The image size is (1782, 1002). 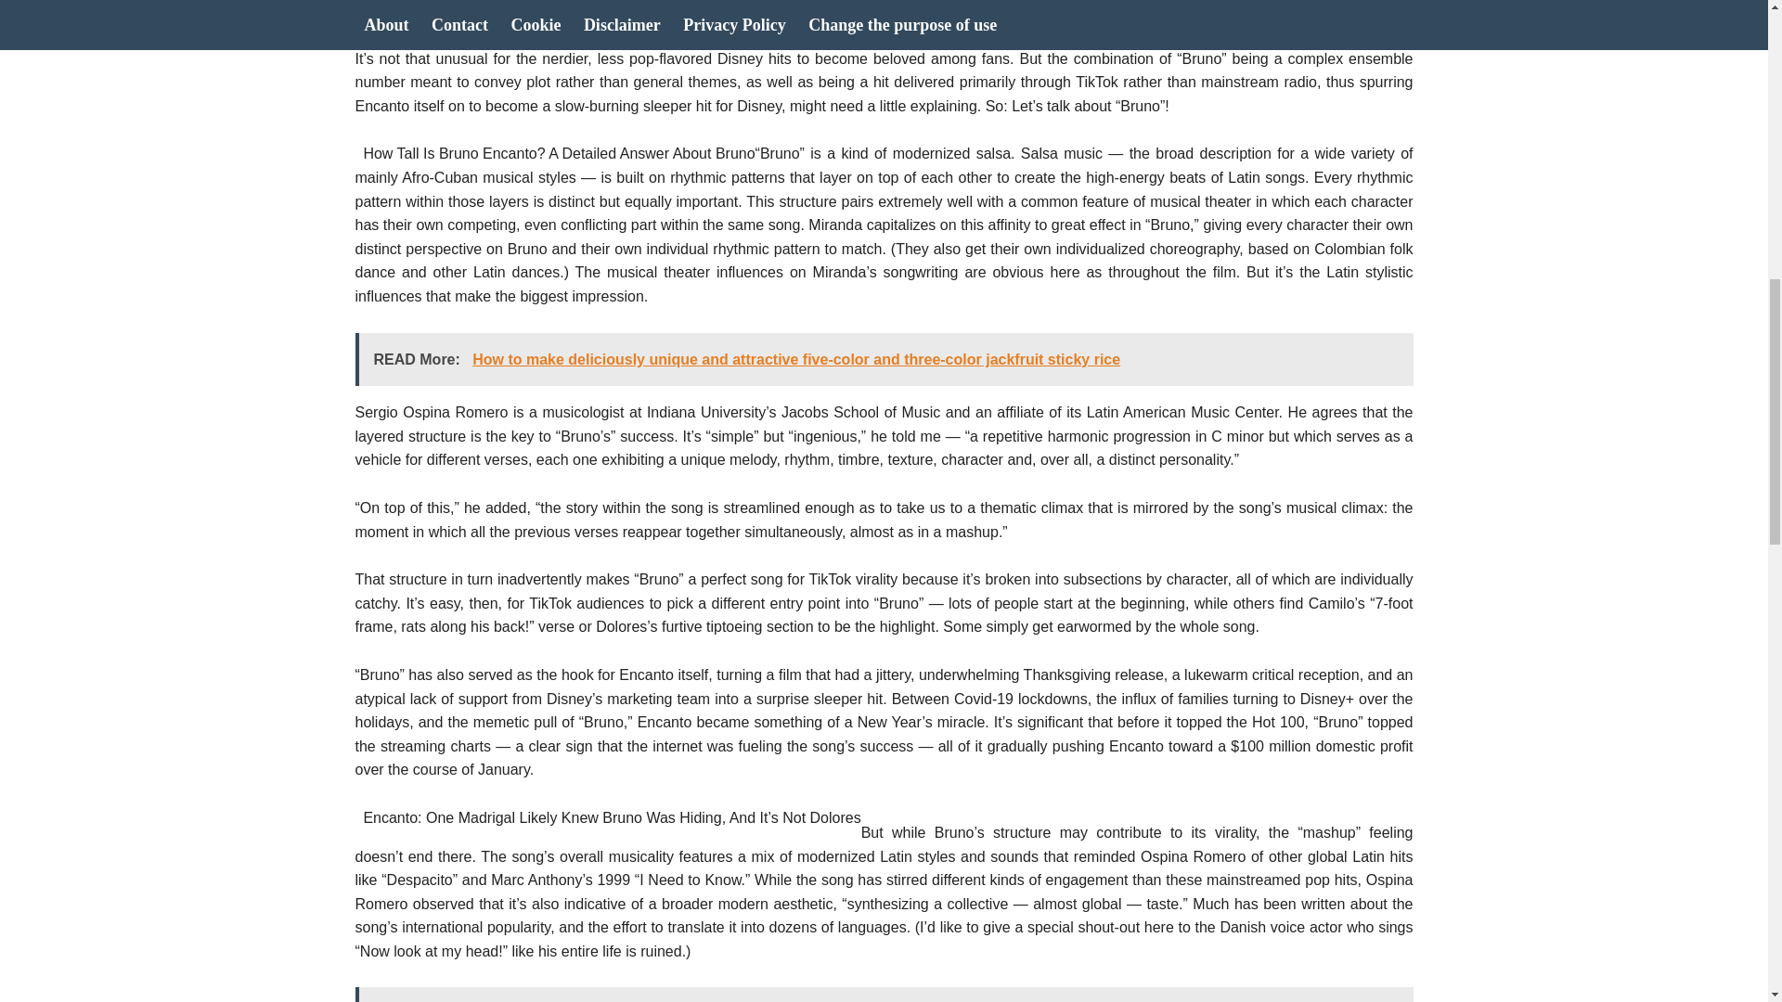 I want to click on READ More:   How to Get Free Testnet Token on Rinkeby, so click(x=884, y=995).